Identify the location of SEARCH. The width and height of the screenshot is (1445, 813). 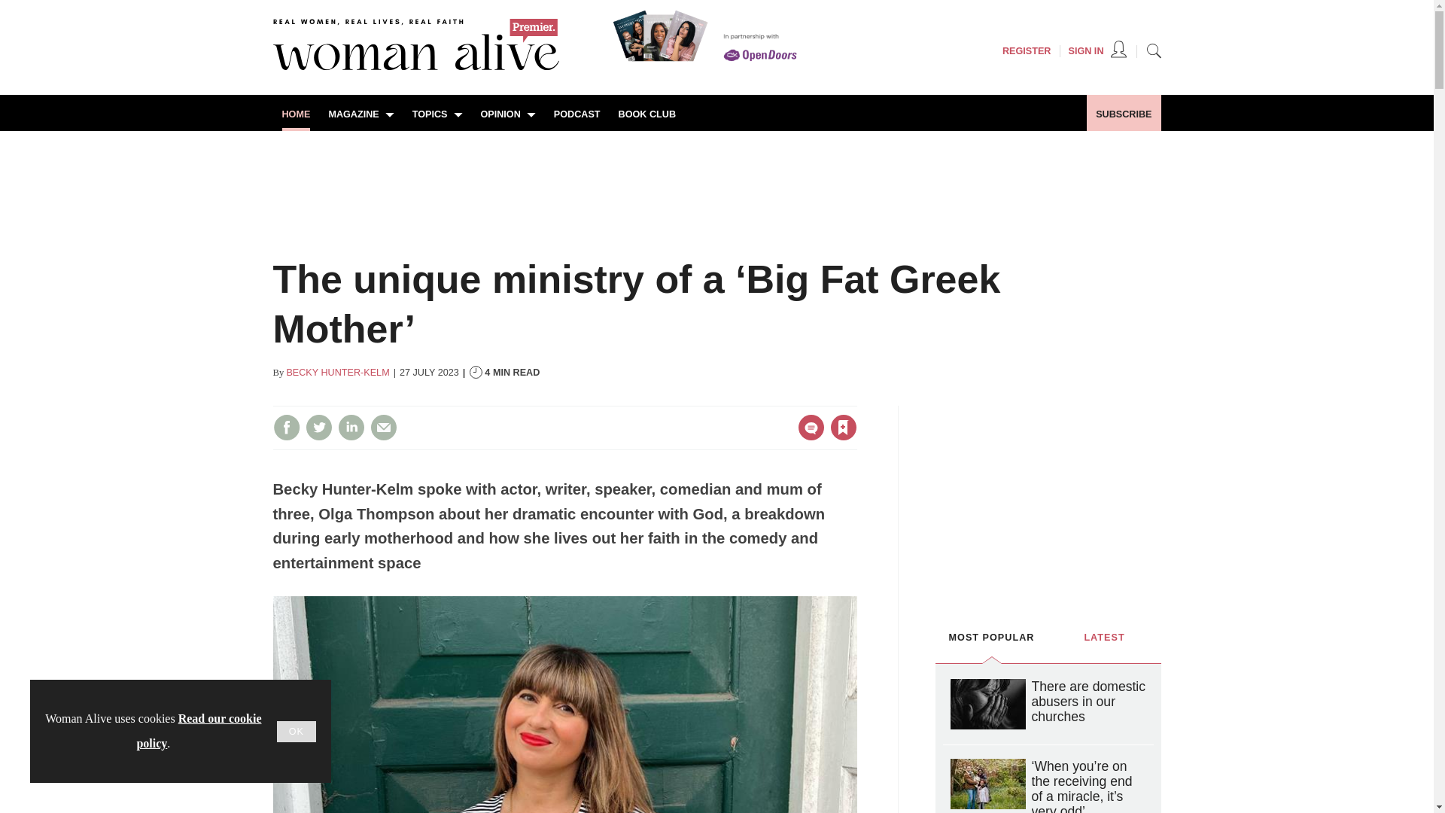
(1153, 50).